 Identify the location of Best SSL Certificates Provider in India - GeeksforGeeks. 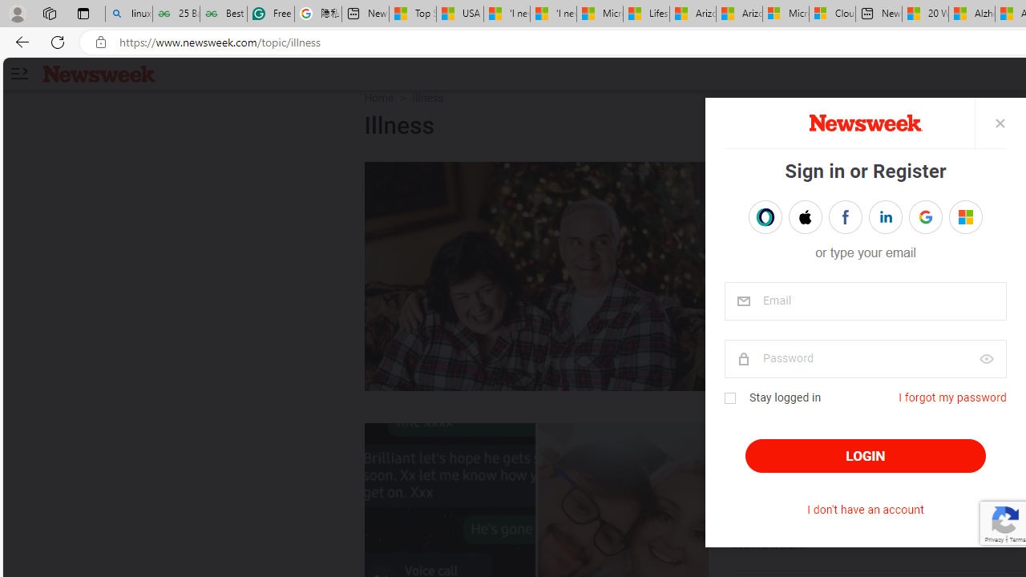
(223, 14).